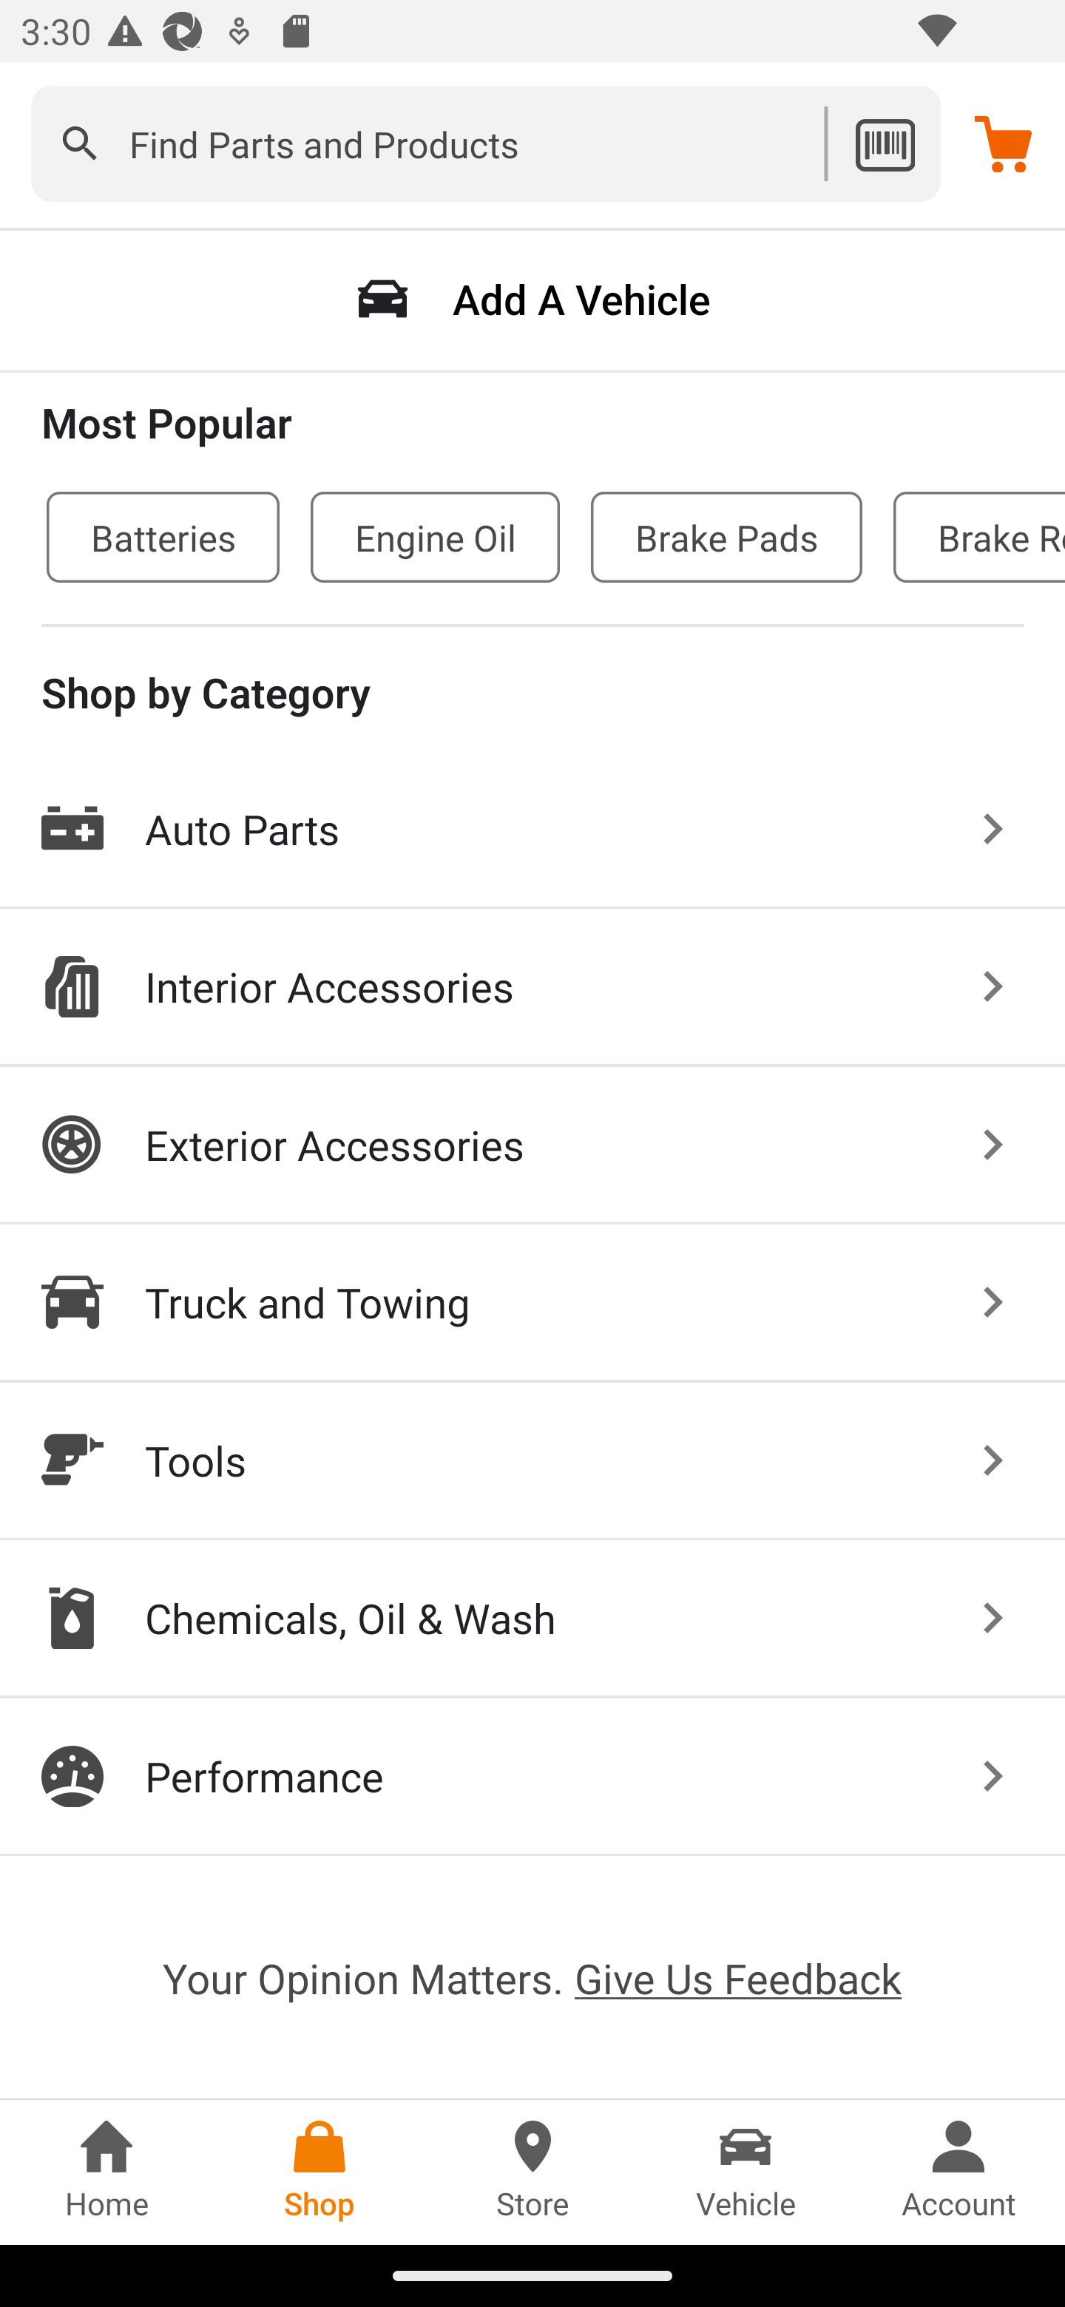  I want to click on Brake Pads, so click(726, 537).